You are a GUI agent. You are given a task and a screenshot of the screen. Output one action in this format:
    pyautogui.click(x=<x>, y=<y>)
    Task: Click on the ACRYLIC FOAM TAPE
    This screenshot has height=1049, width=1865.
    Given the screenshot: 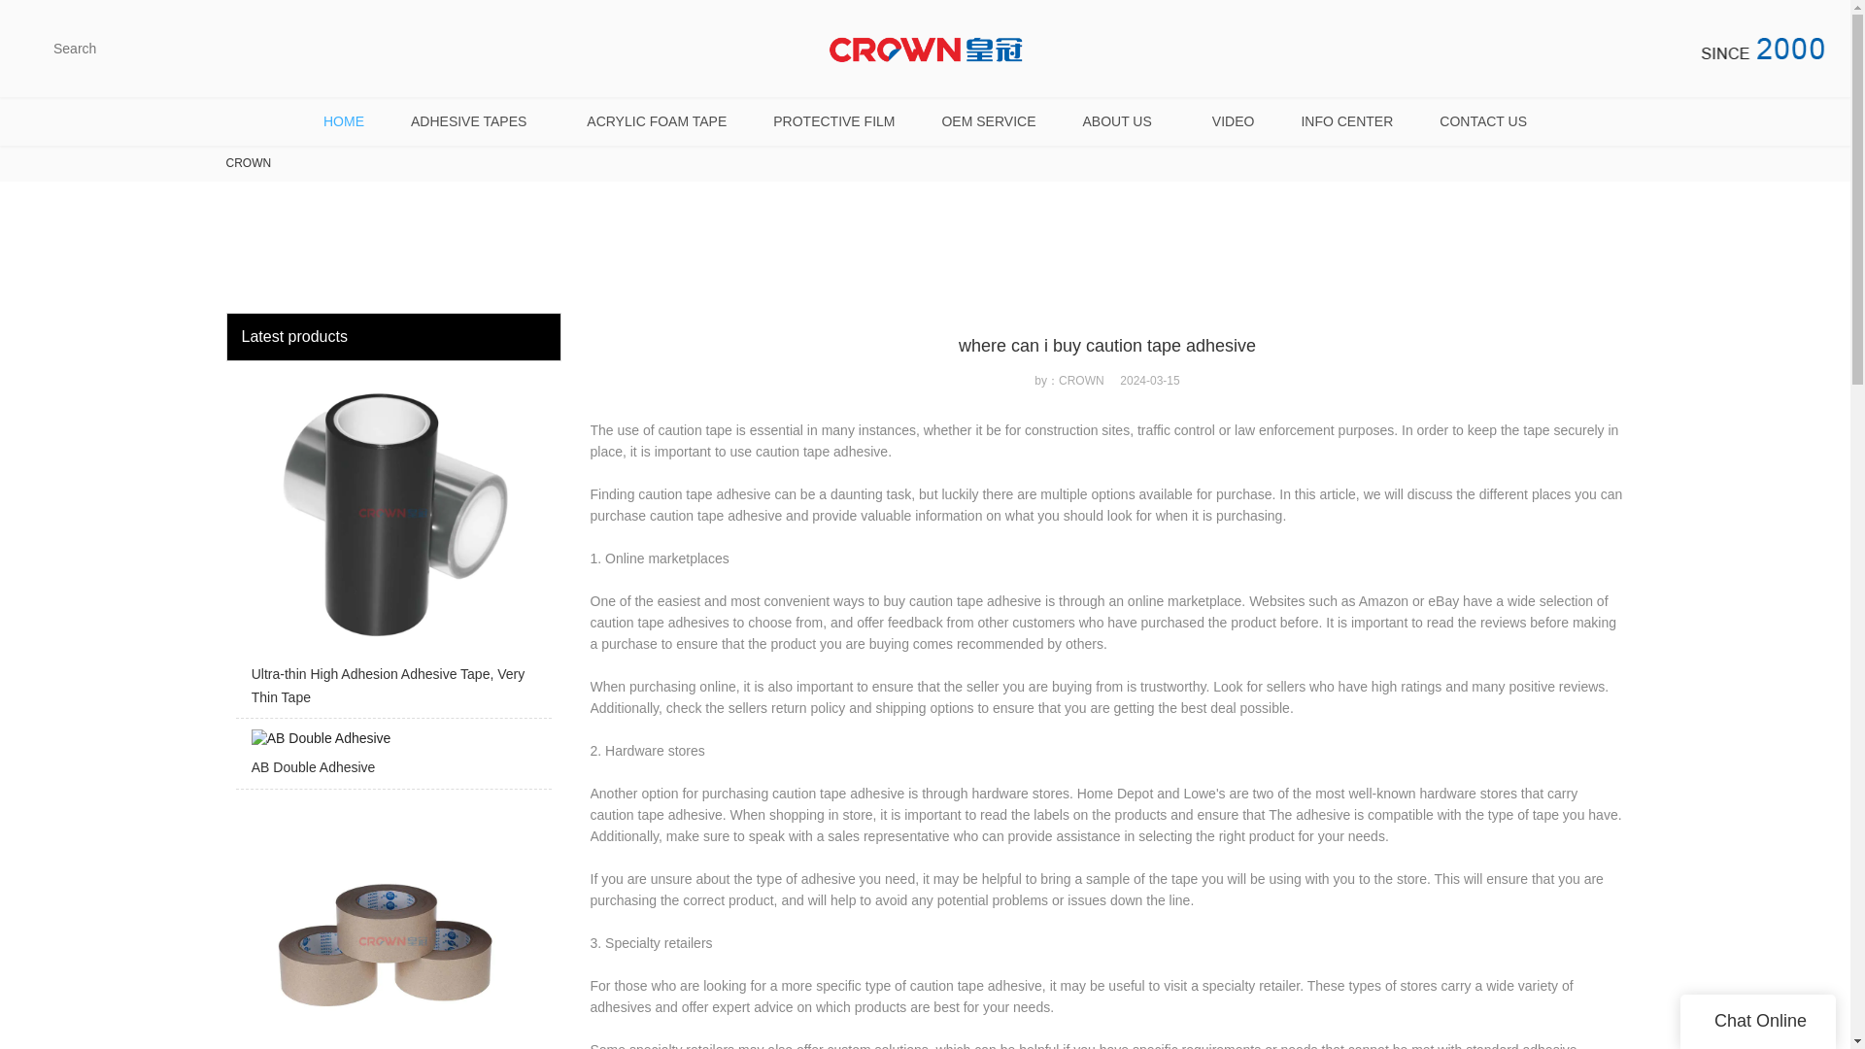 What is the action you would take?
    pyautogui.click(x=656, y=121)
    